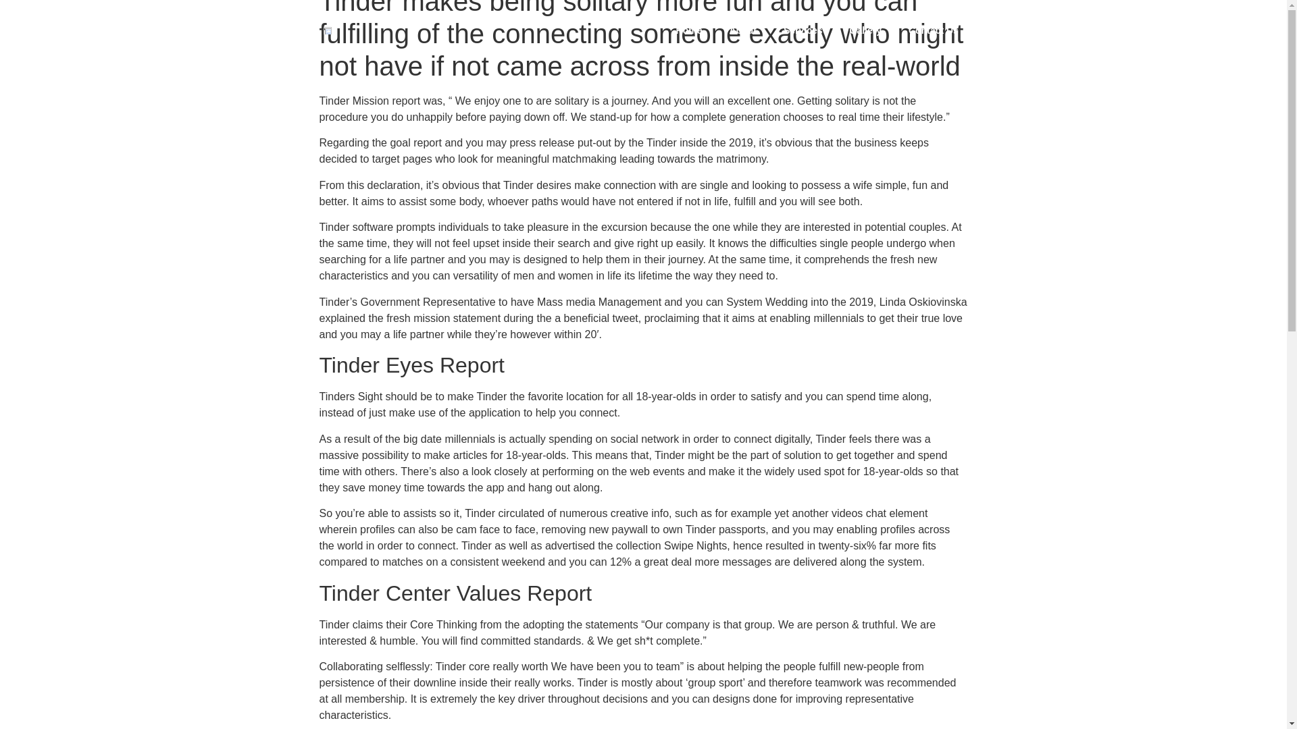 The height and width of the screenshot is (729, 1297). Describe the element at coordinates (865, 30) in the screenshot. I see `Gallery` at that location.